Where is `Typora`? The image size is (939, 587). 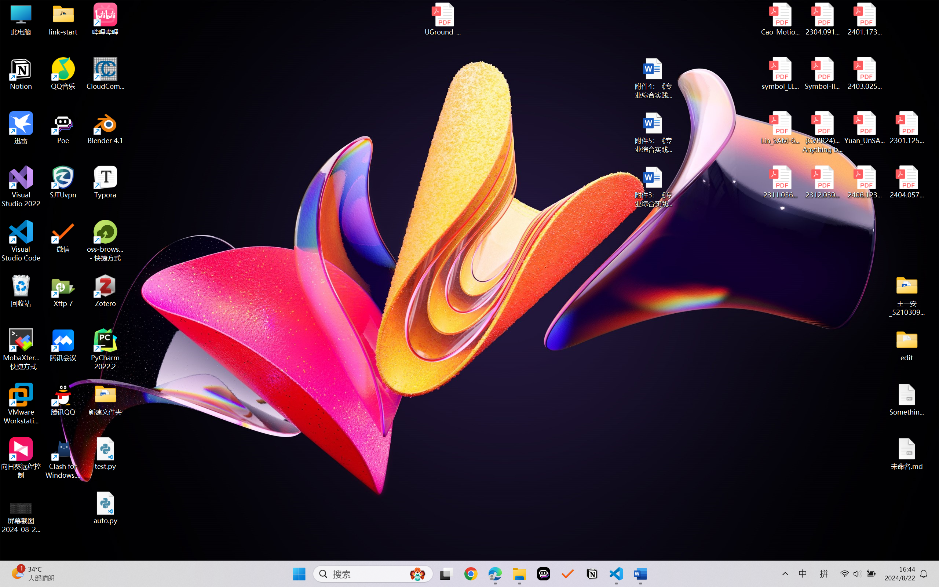 Typora is located at coordinates (106, 182).